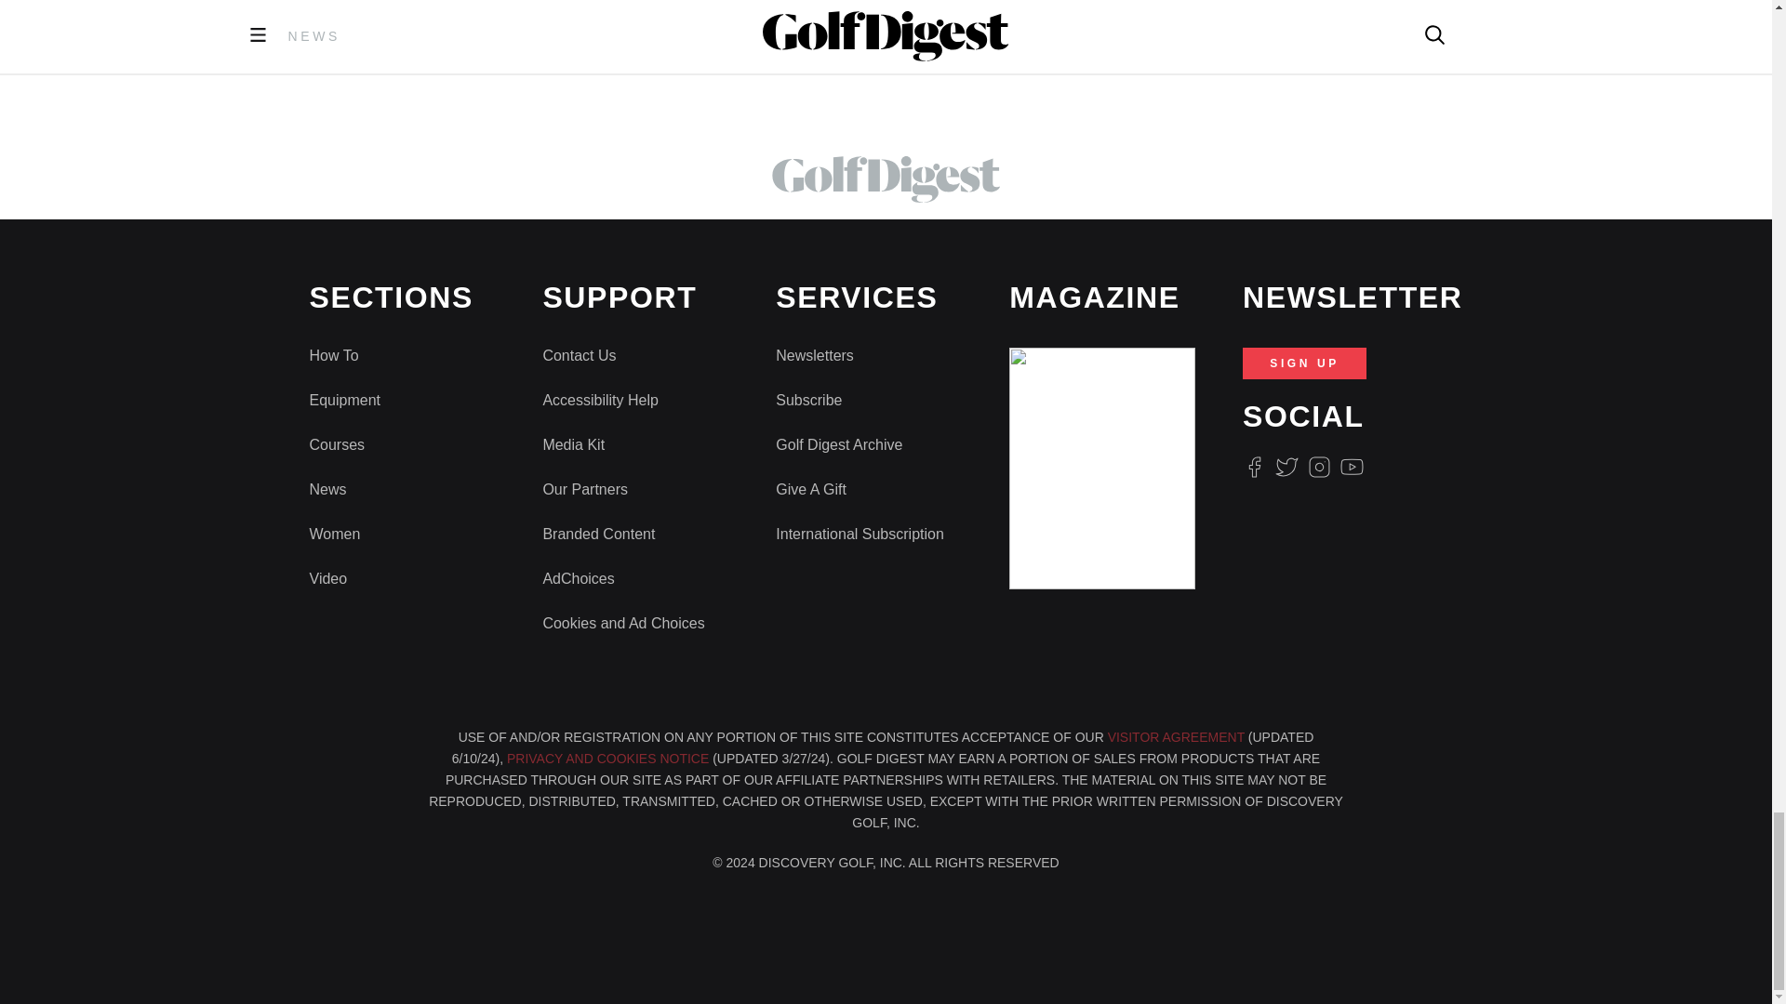 This screenshot has width=1786, height=1004. What do you see at coordinates (1254, 467) in the screenshot?
I see `Facebook Logo` at bounding box center [1254, 467].